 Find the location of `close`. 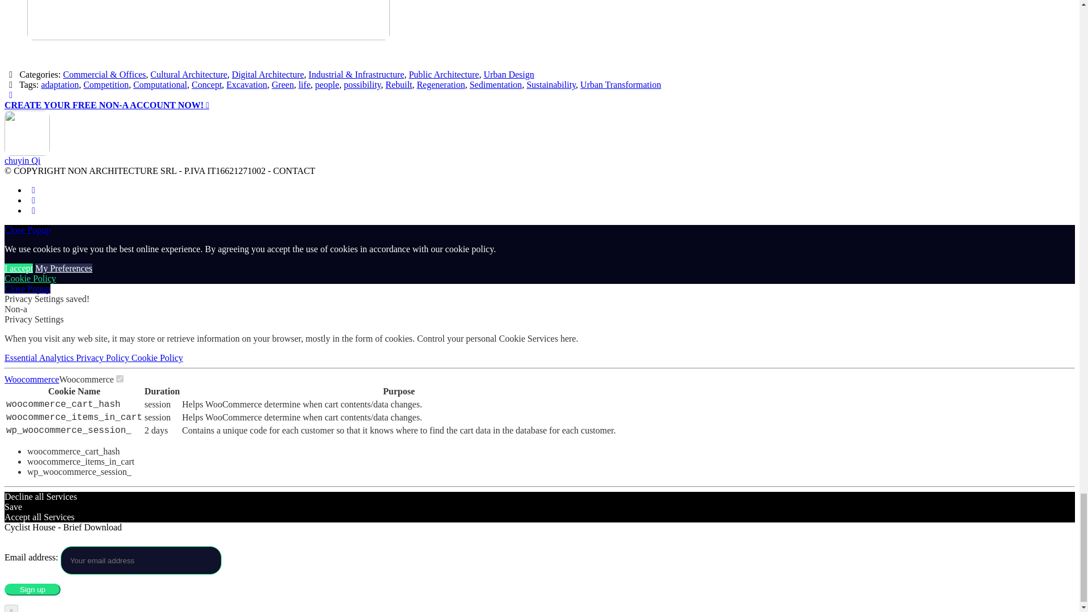

close is located at coordinates (27, 289).